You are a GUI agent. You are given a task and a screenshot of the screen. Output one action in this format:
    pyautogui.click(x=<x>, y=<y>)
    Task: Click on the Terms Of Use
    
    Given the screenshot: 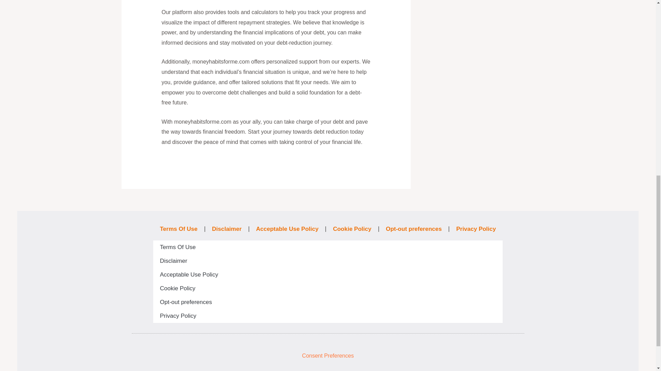 What is the action you would take?
    pyautogui.click(x=178, y=229)
    